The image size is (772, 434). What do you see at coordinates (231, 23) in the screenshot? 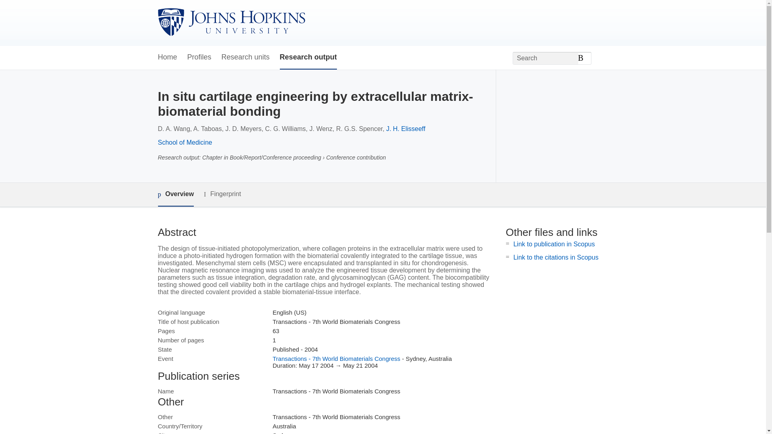
I see `Johns Hopkins University Home` at bounding box center [231, 23].